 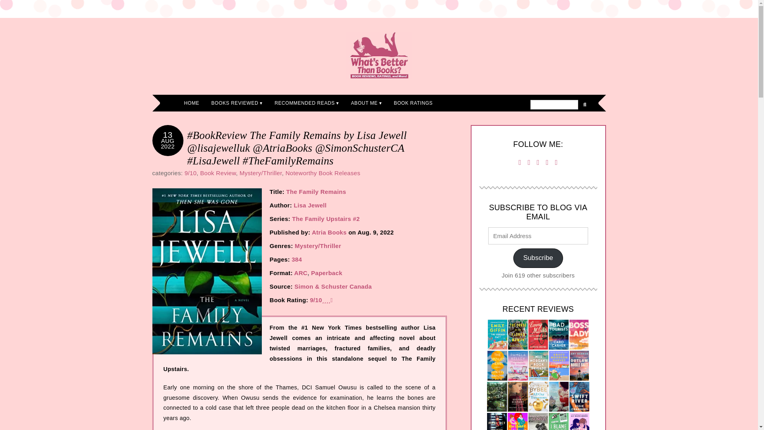 What do you see at coordinates (168, 134) in the screenshot?
I see `13` at bounding box center [168, 134].